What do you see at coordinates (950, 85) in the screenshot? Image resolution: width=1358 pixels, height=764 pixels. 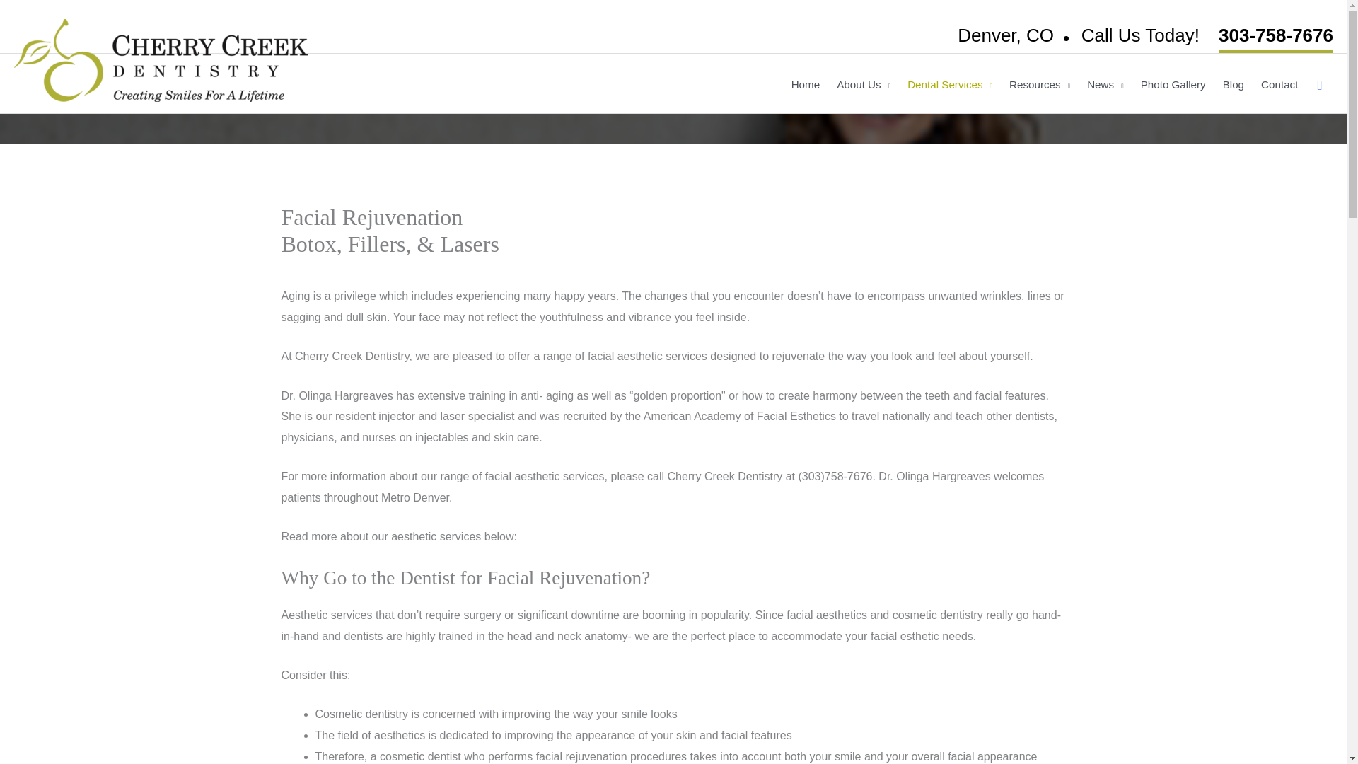 I see `Dental Services` at bounding box center [950, 85].